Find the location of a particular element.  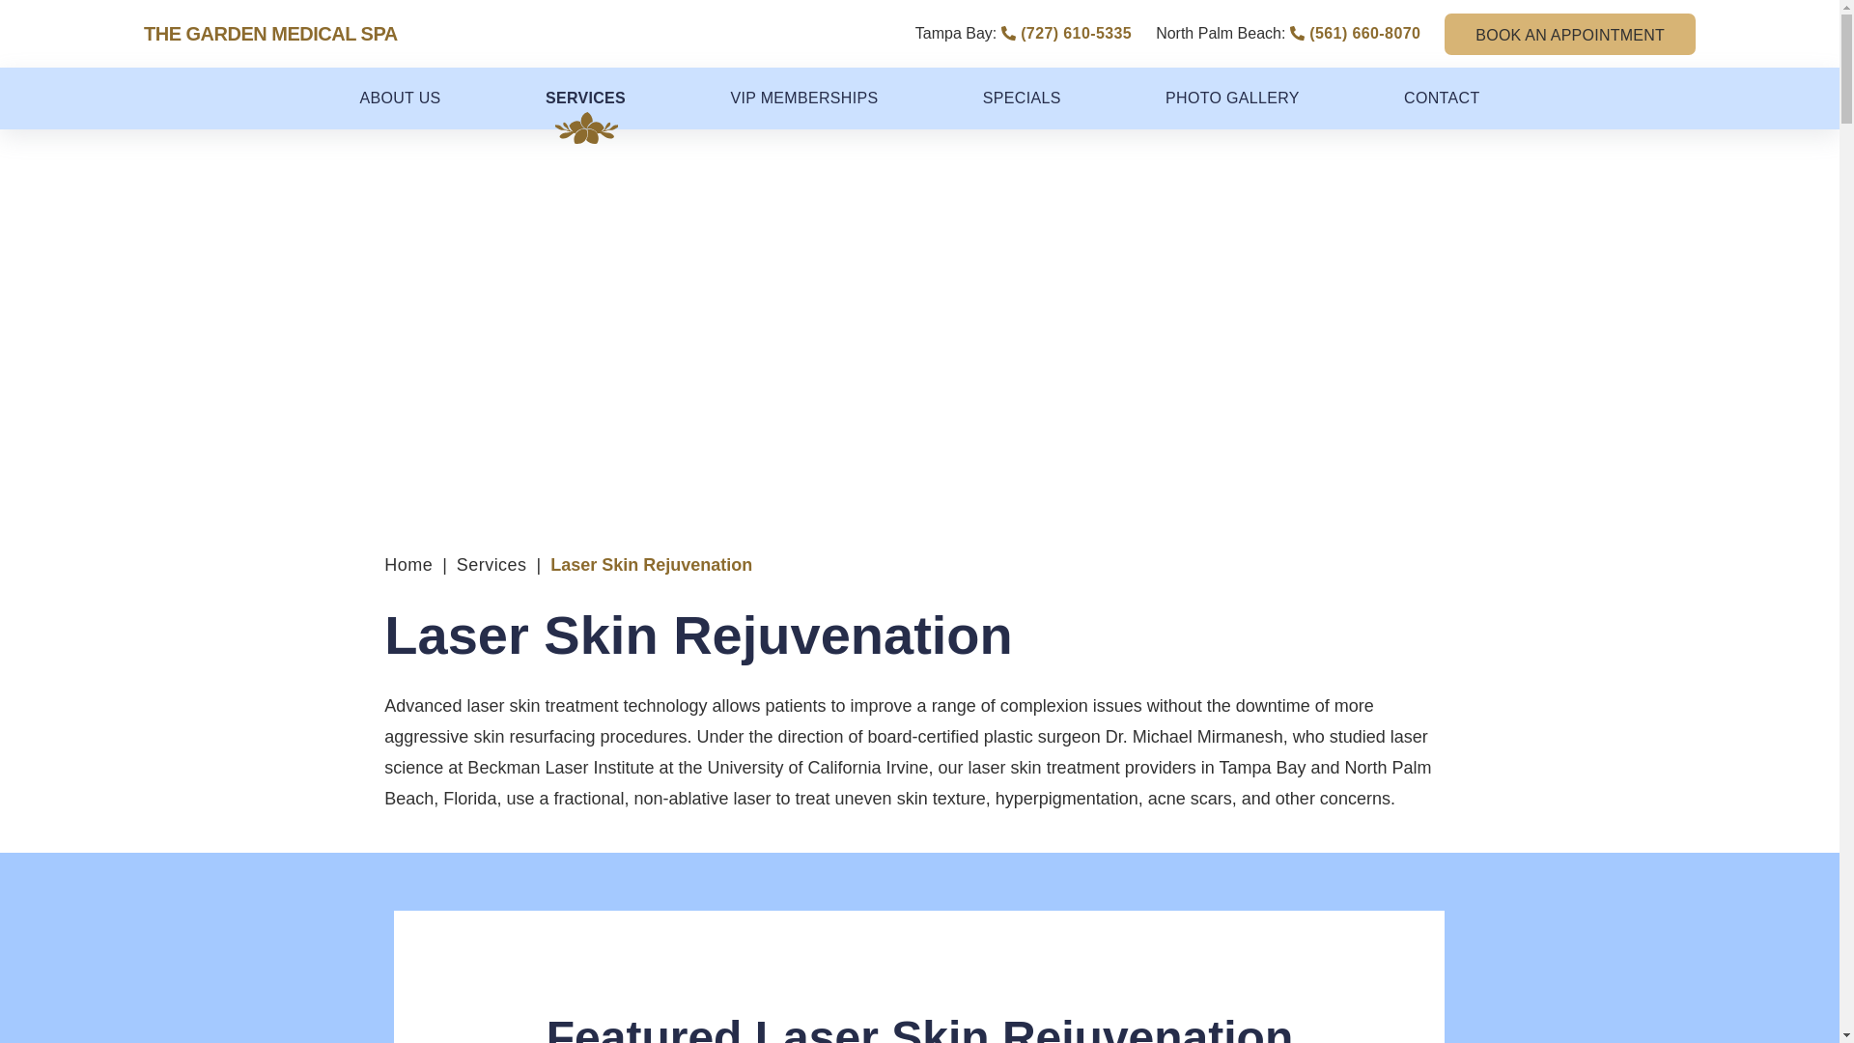

ABOUT US is located at coordinates (400, 99).